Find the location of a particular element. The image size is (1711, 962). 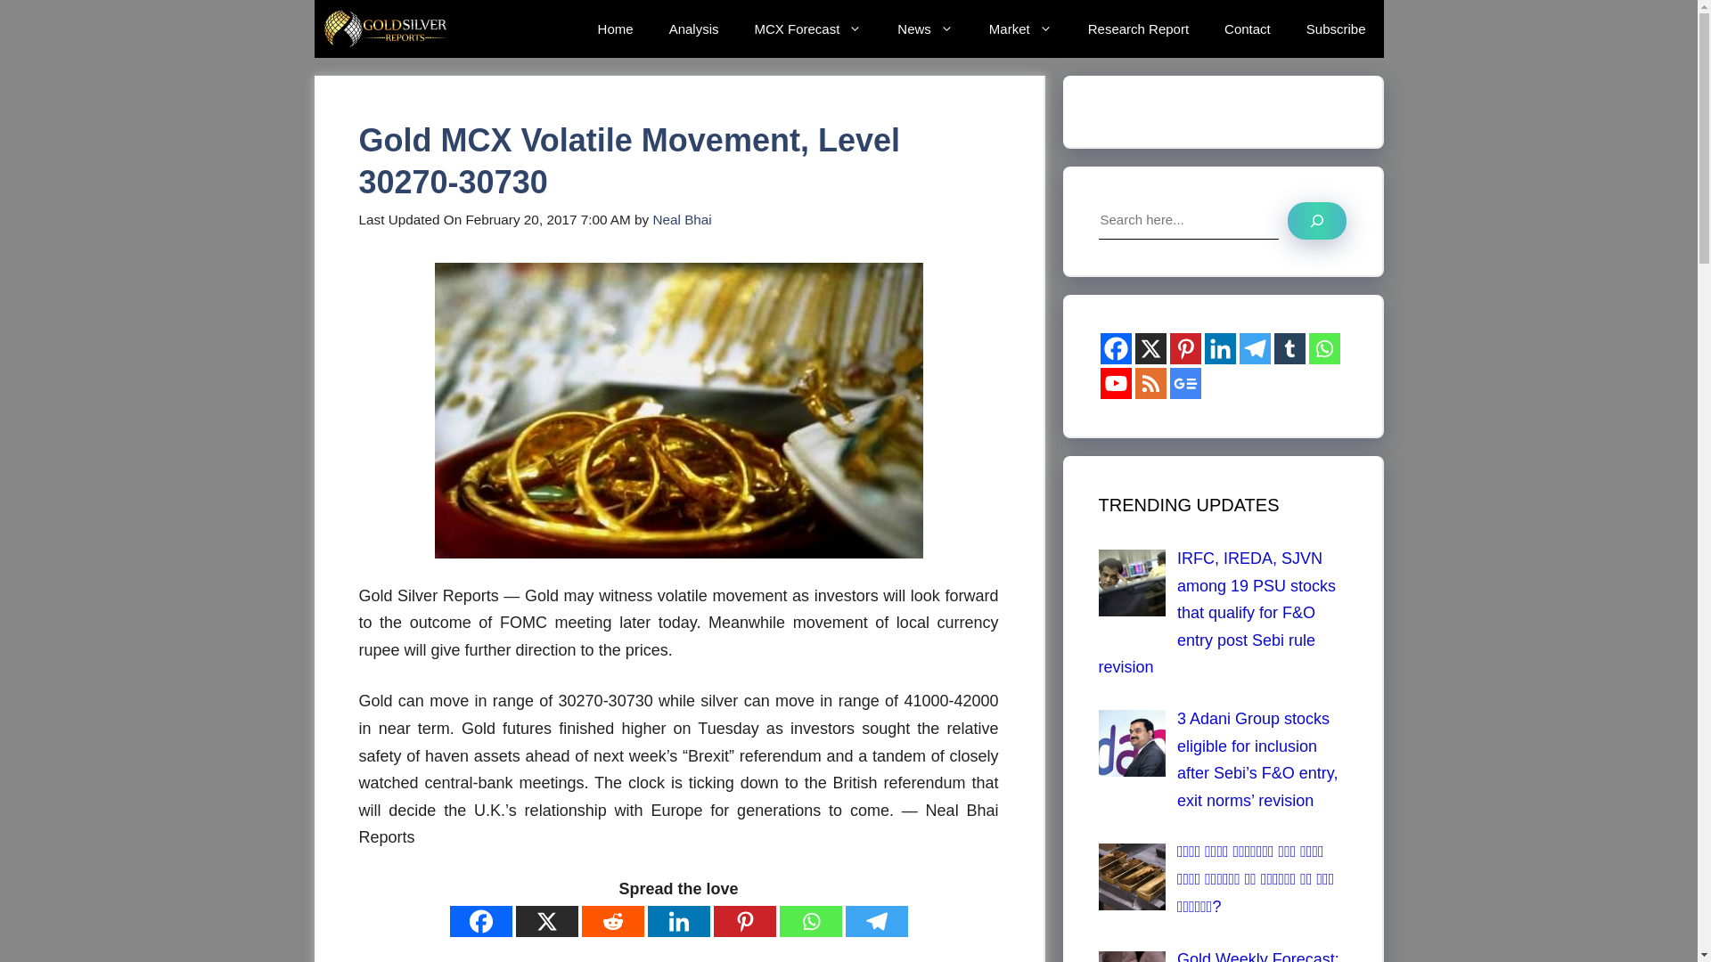

News is located at coordinates (925, 29).